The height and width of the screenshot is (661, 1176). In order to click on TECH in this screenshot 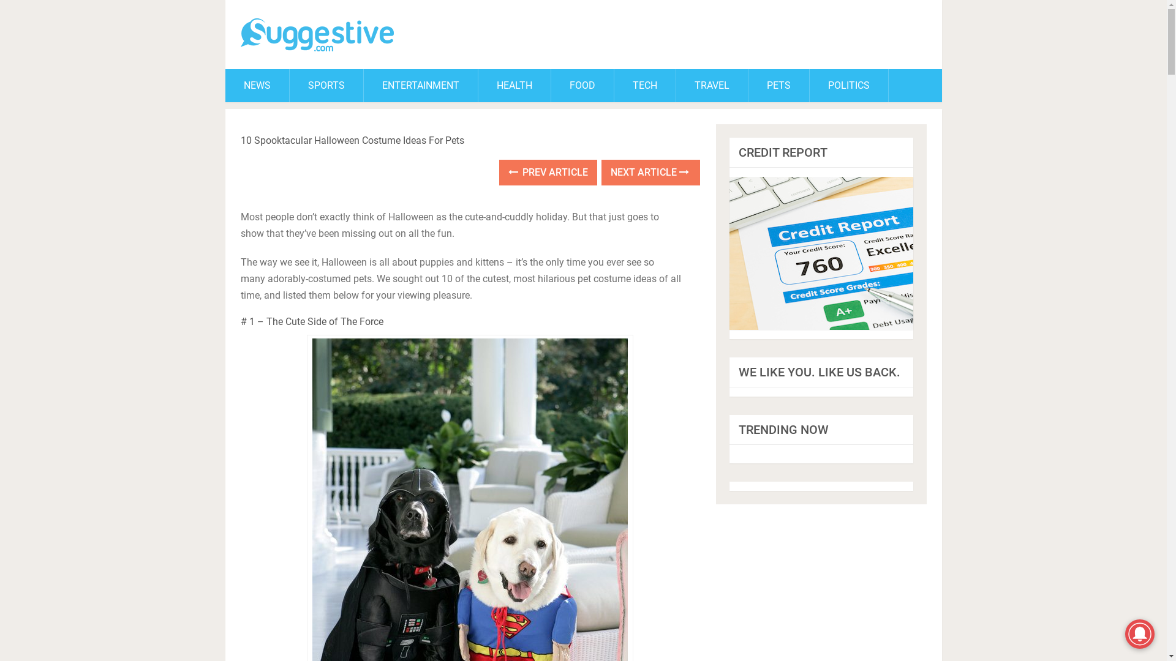, I will do `click(644, 86)`.